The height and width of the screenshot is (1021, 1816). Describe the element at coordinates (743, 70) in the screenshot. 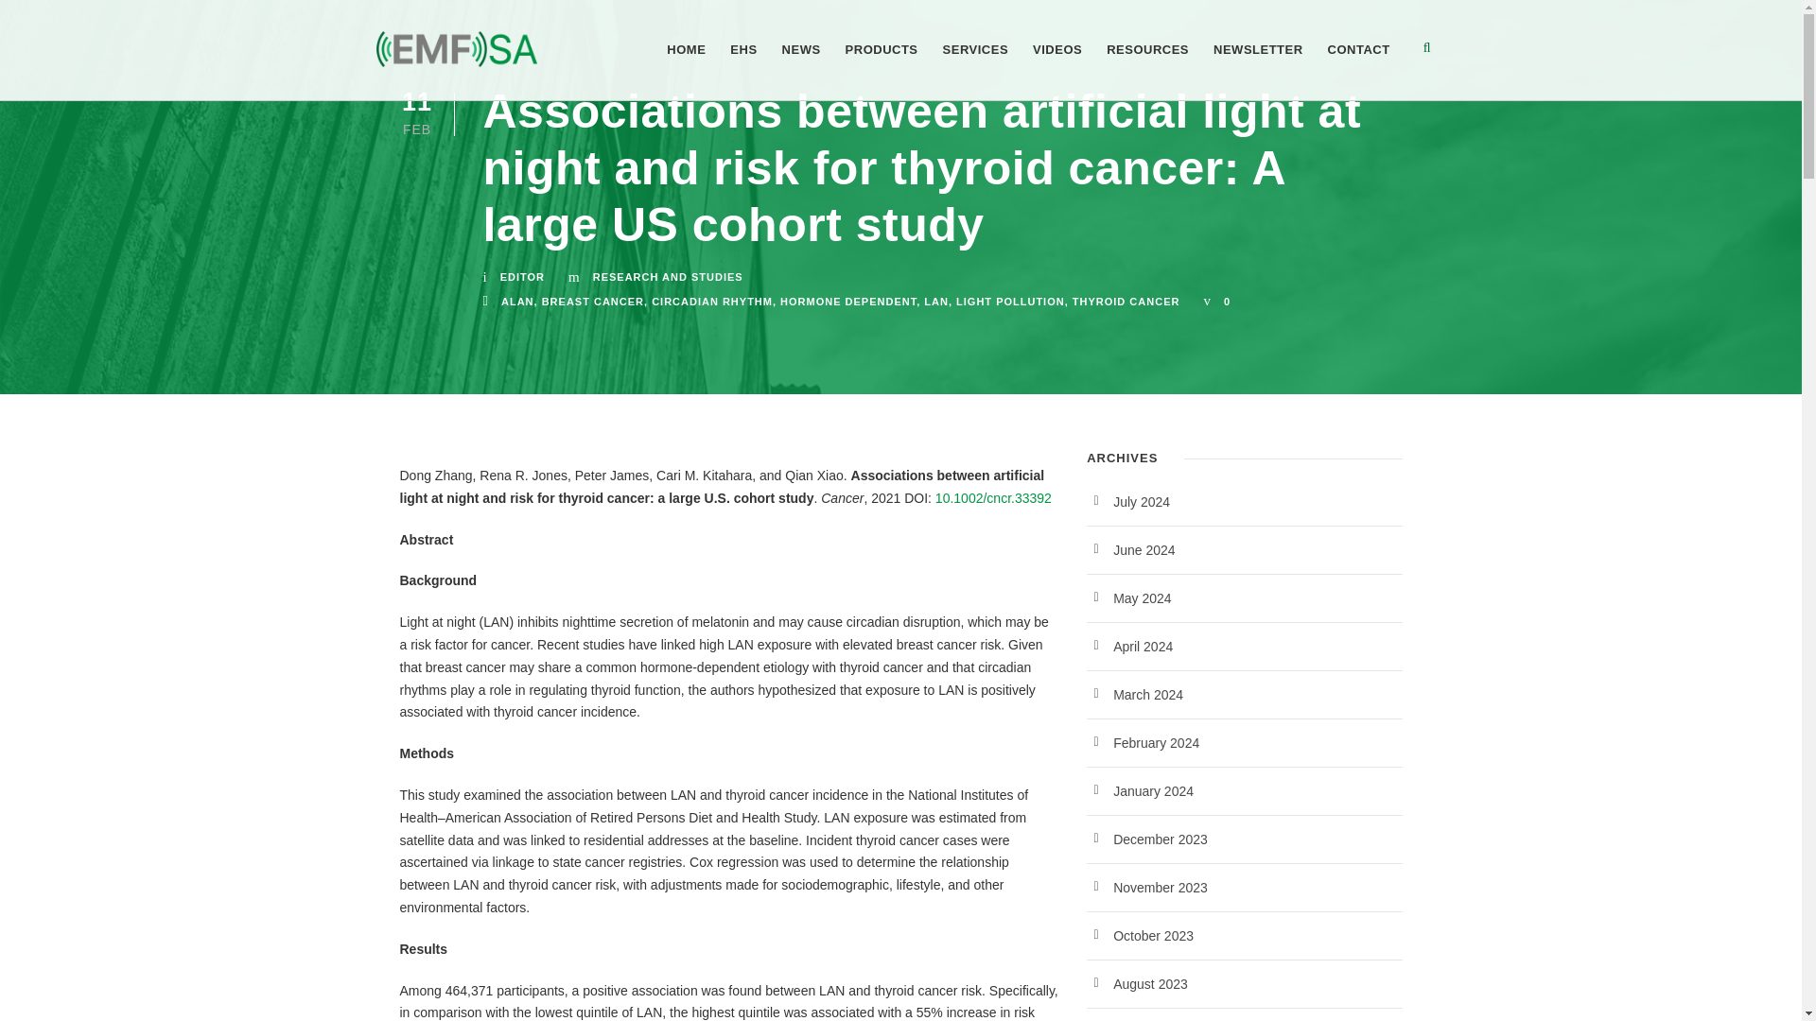

I see `EHS` at that location.